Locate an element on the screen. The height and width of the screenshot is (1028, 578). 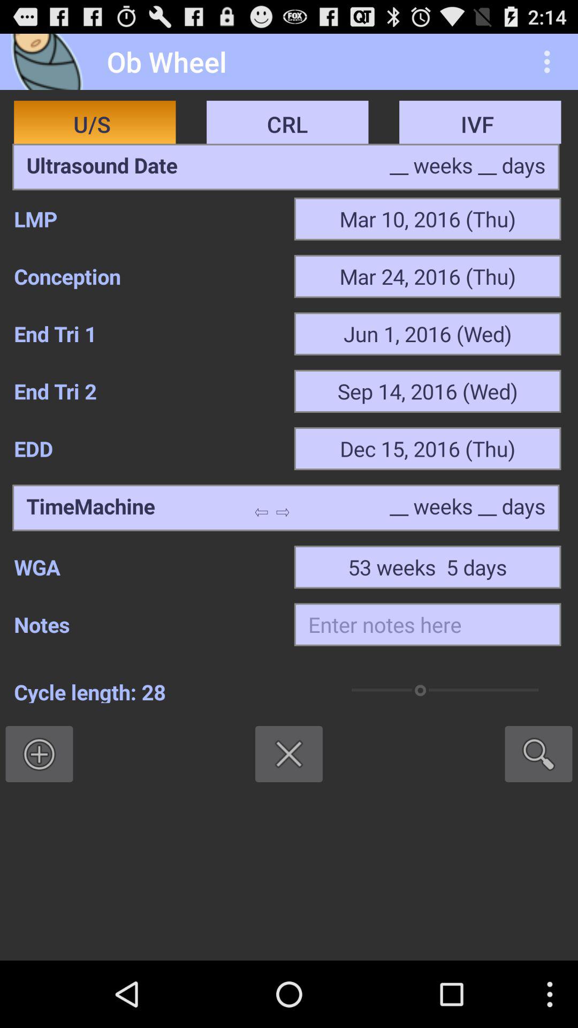
click app to the right of ob wheel item is located at coordinates (550, 61).